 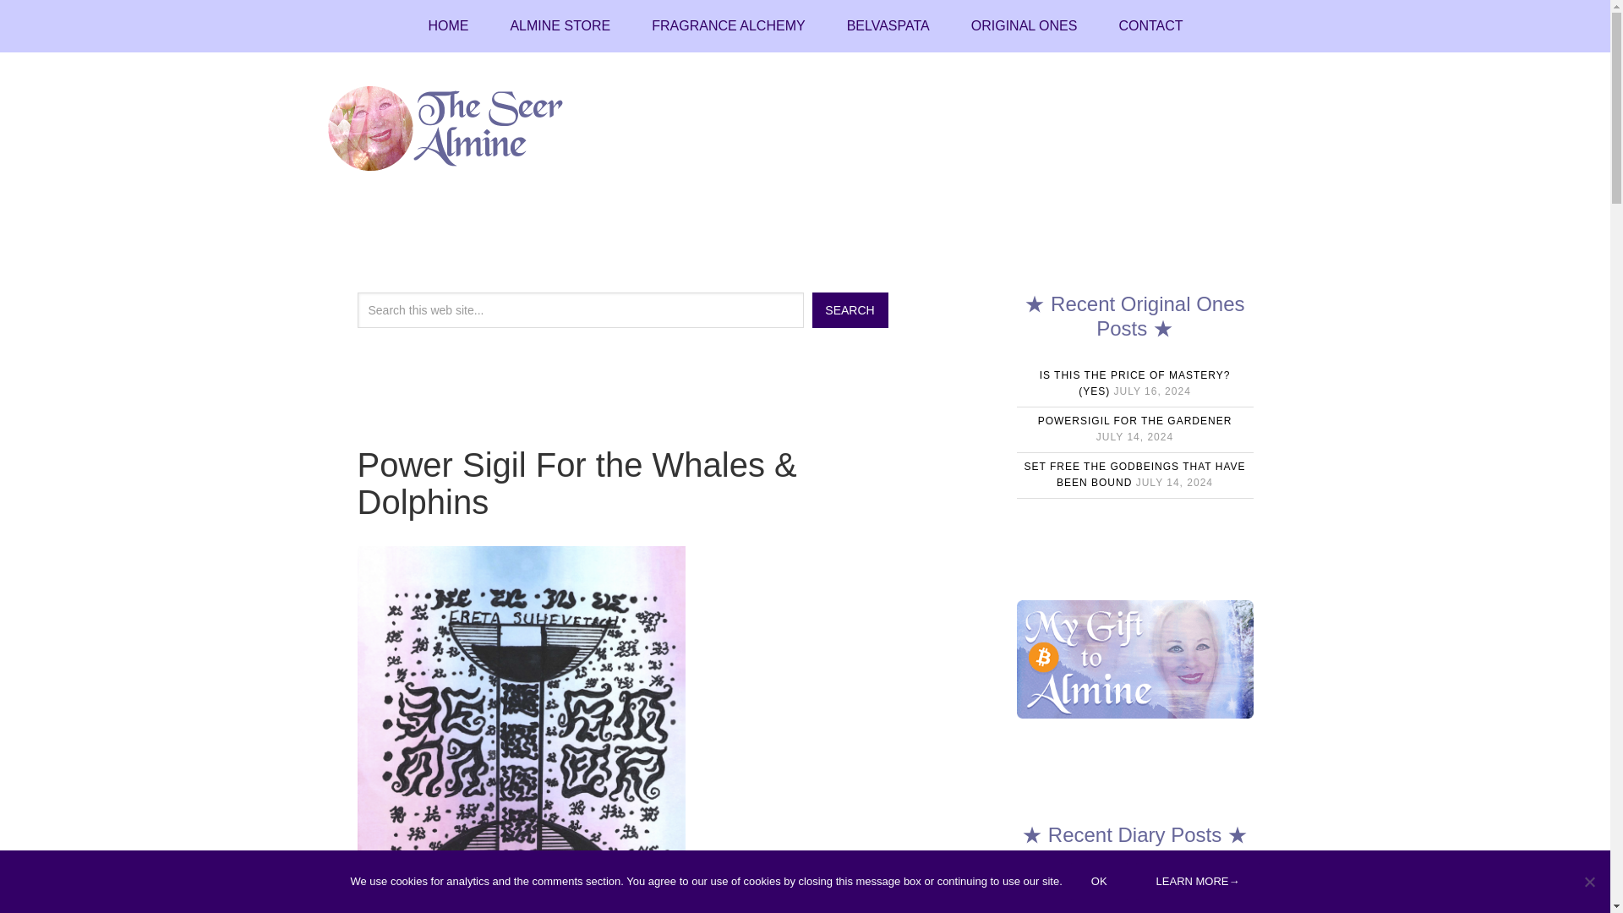 I want to click on POWER SIGIL FOR THE SEVEN GIANTS NEWLY AWAKENED FROM STASIS, so click(x=1134, y=889).